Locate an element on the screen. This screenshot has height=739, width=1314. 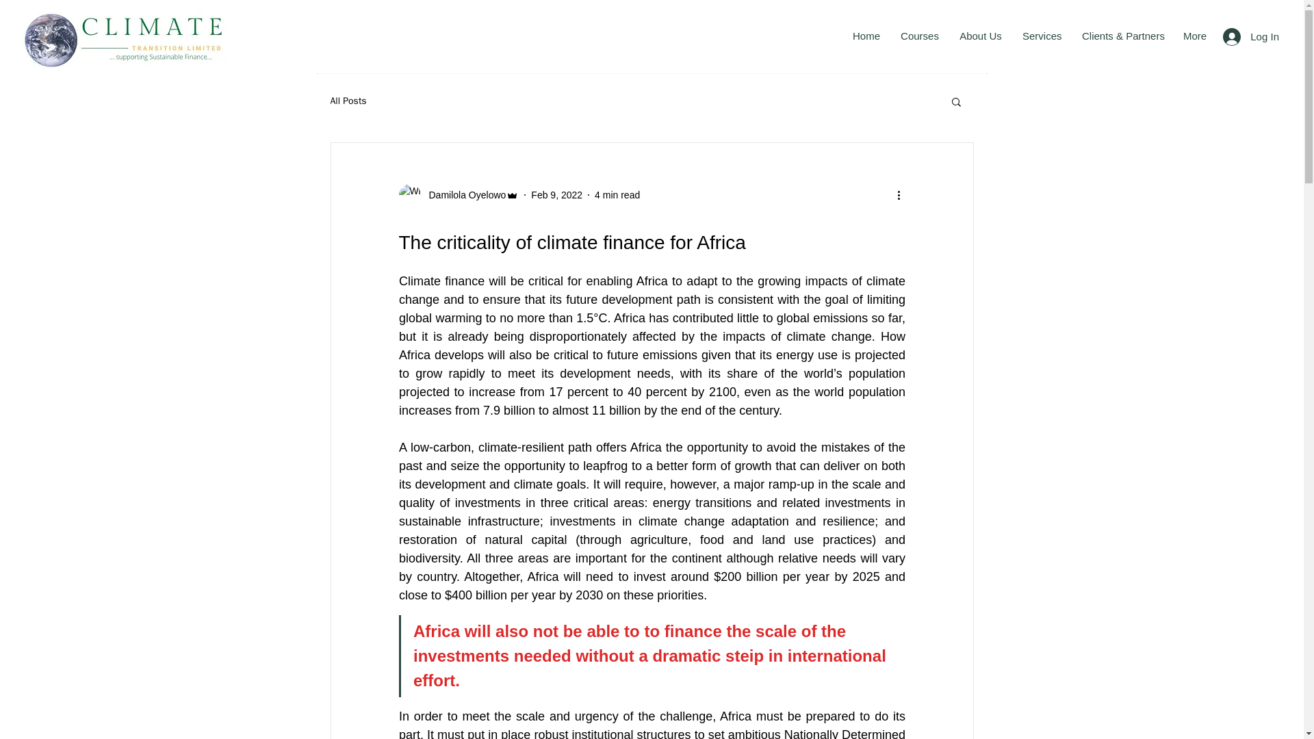
All Posts is located at coordinates (348, 101).